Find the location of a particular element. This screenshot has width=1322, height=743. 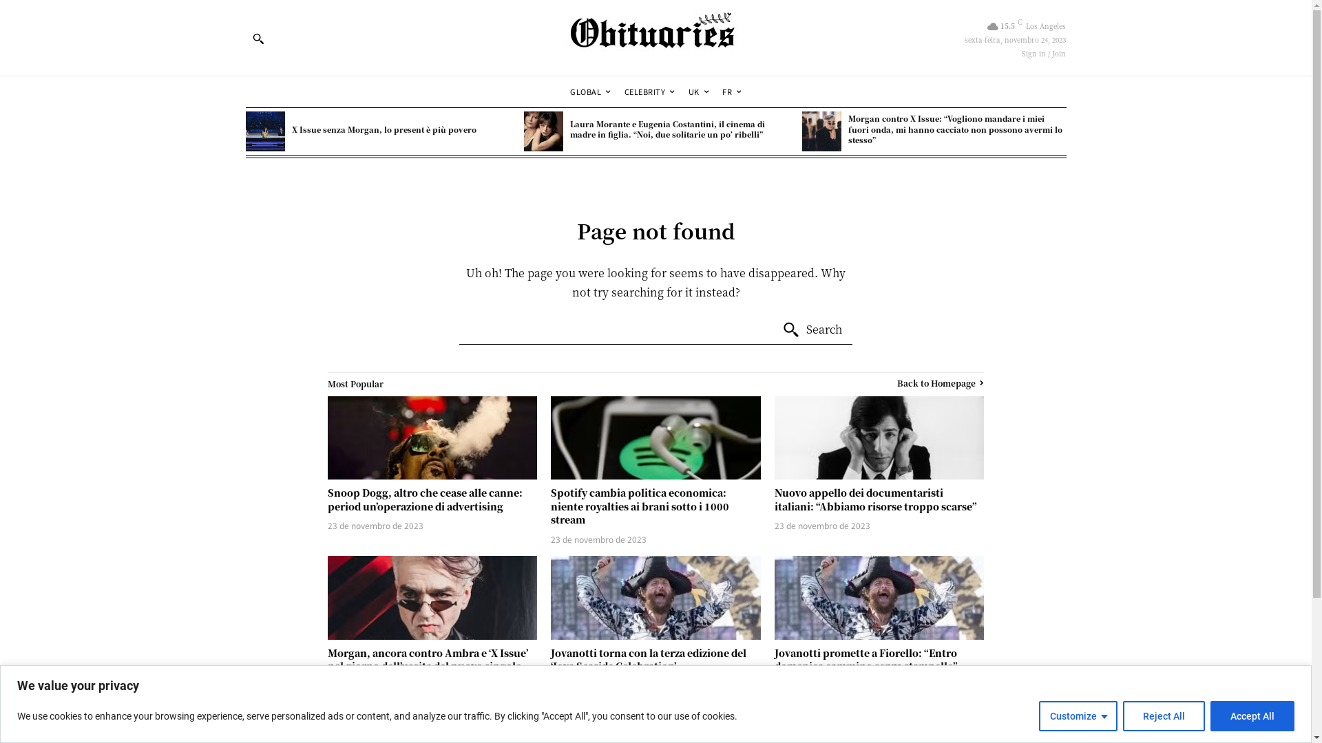

UK is located at coordinates (698, 92).